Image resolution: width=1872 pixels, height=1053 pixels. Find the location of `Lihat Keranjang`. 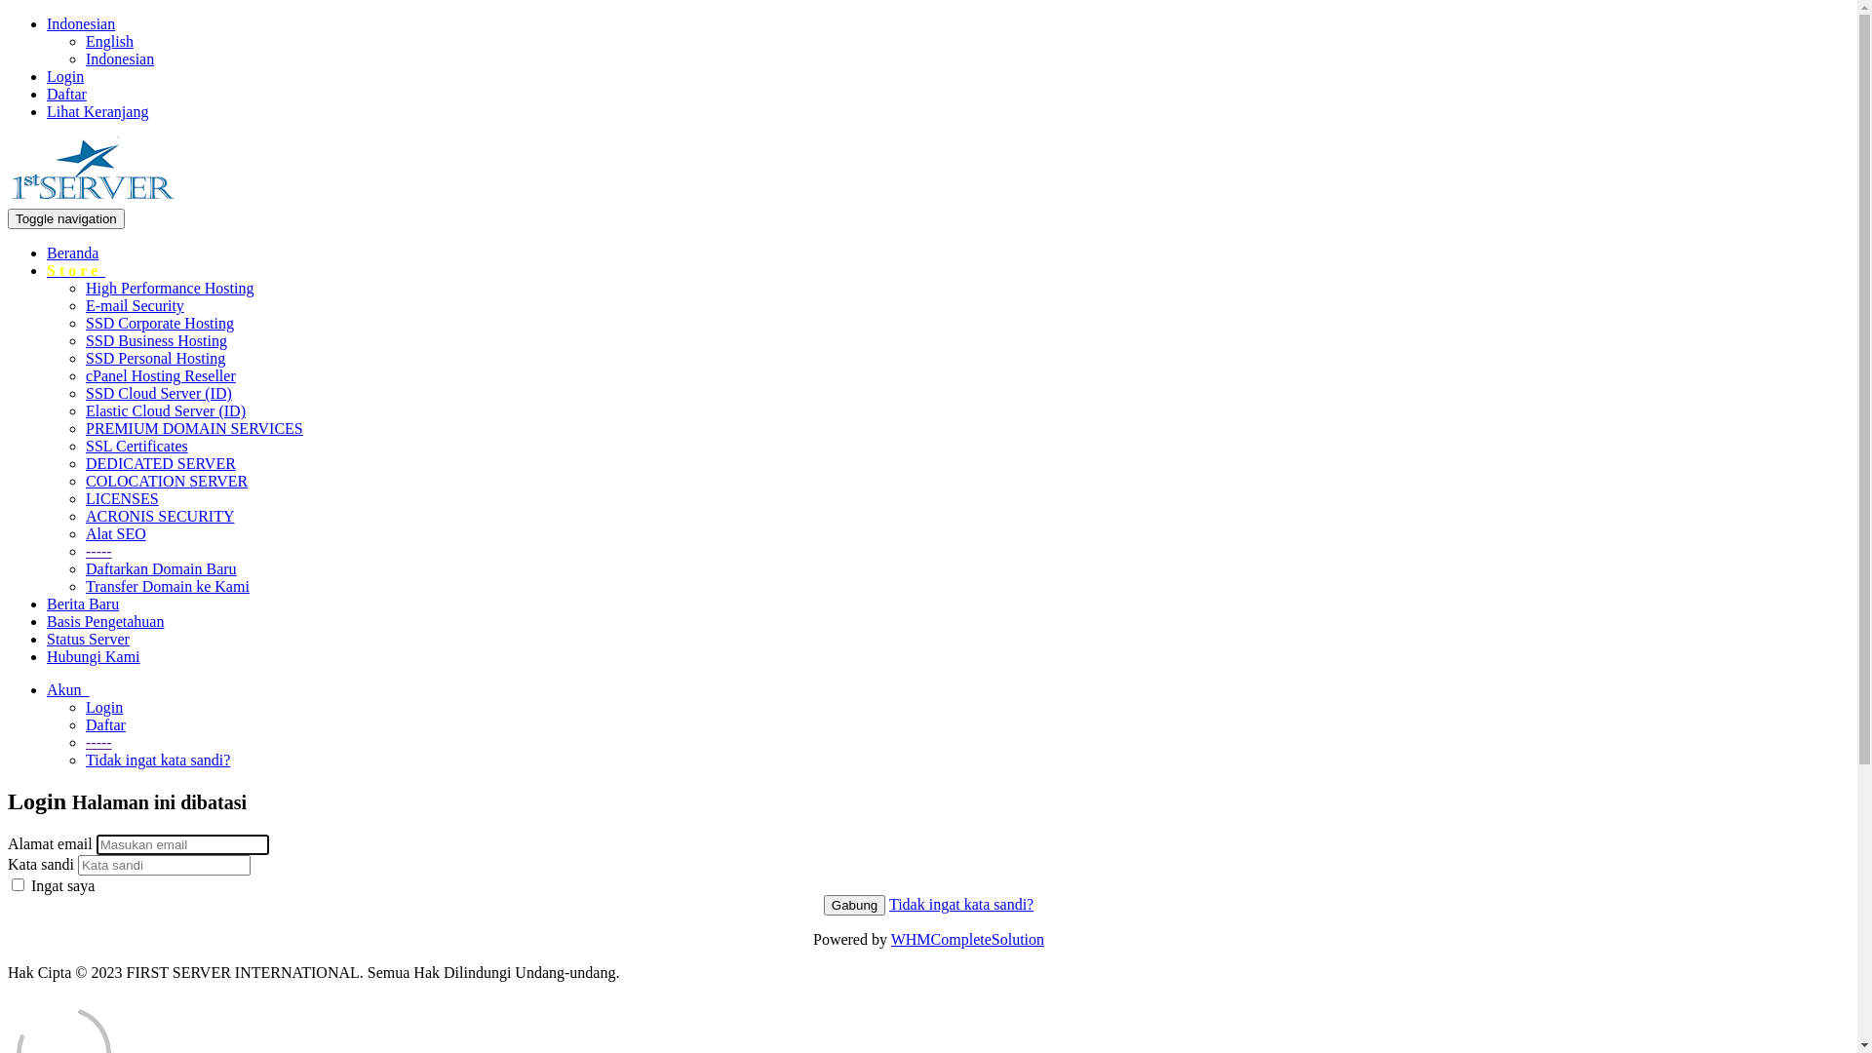

Lihat Keranjang is located at coordinates (97, 111).